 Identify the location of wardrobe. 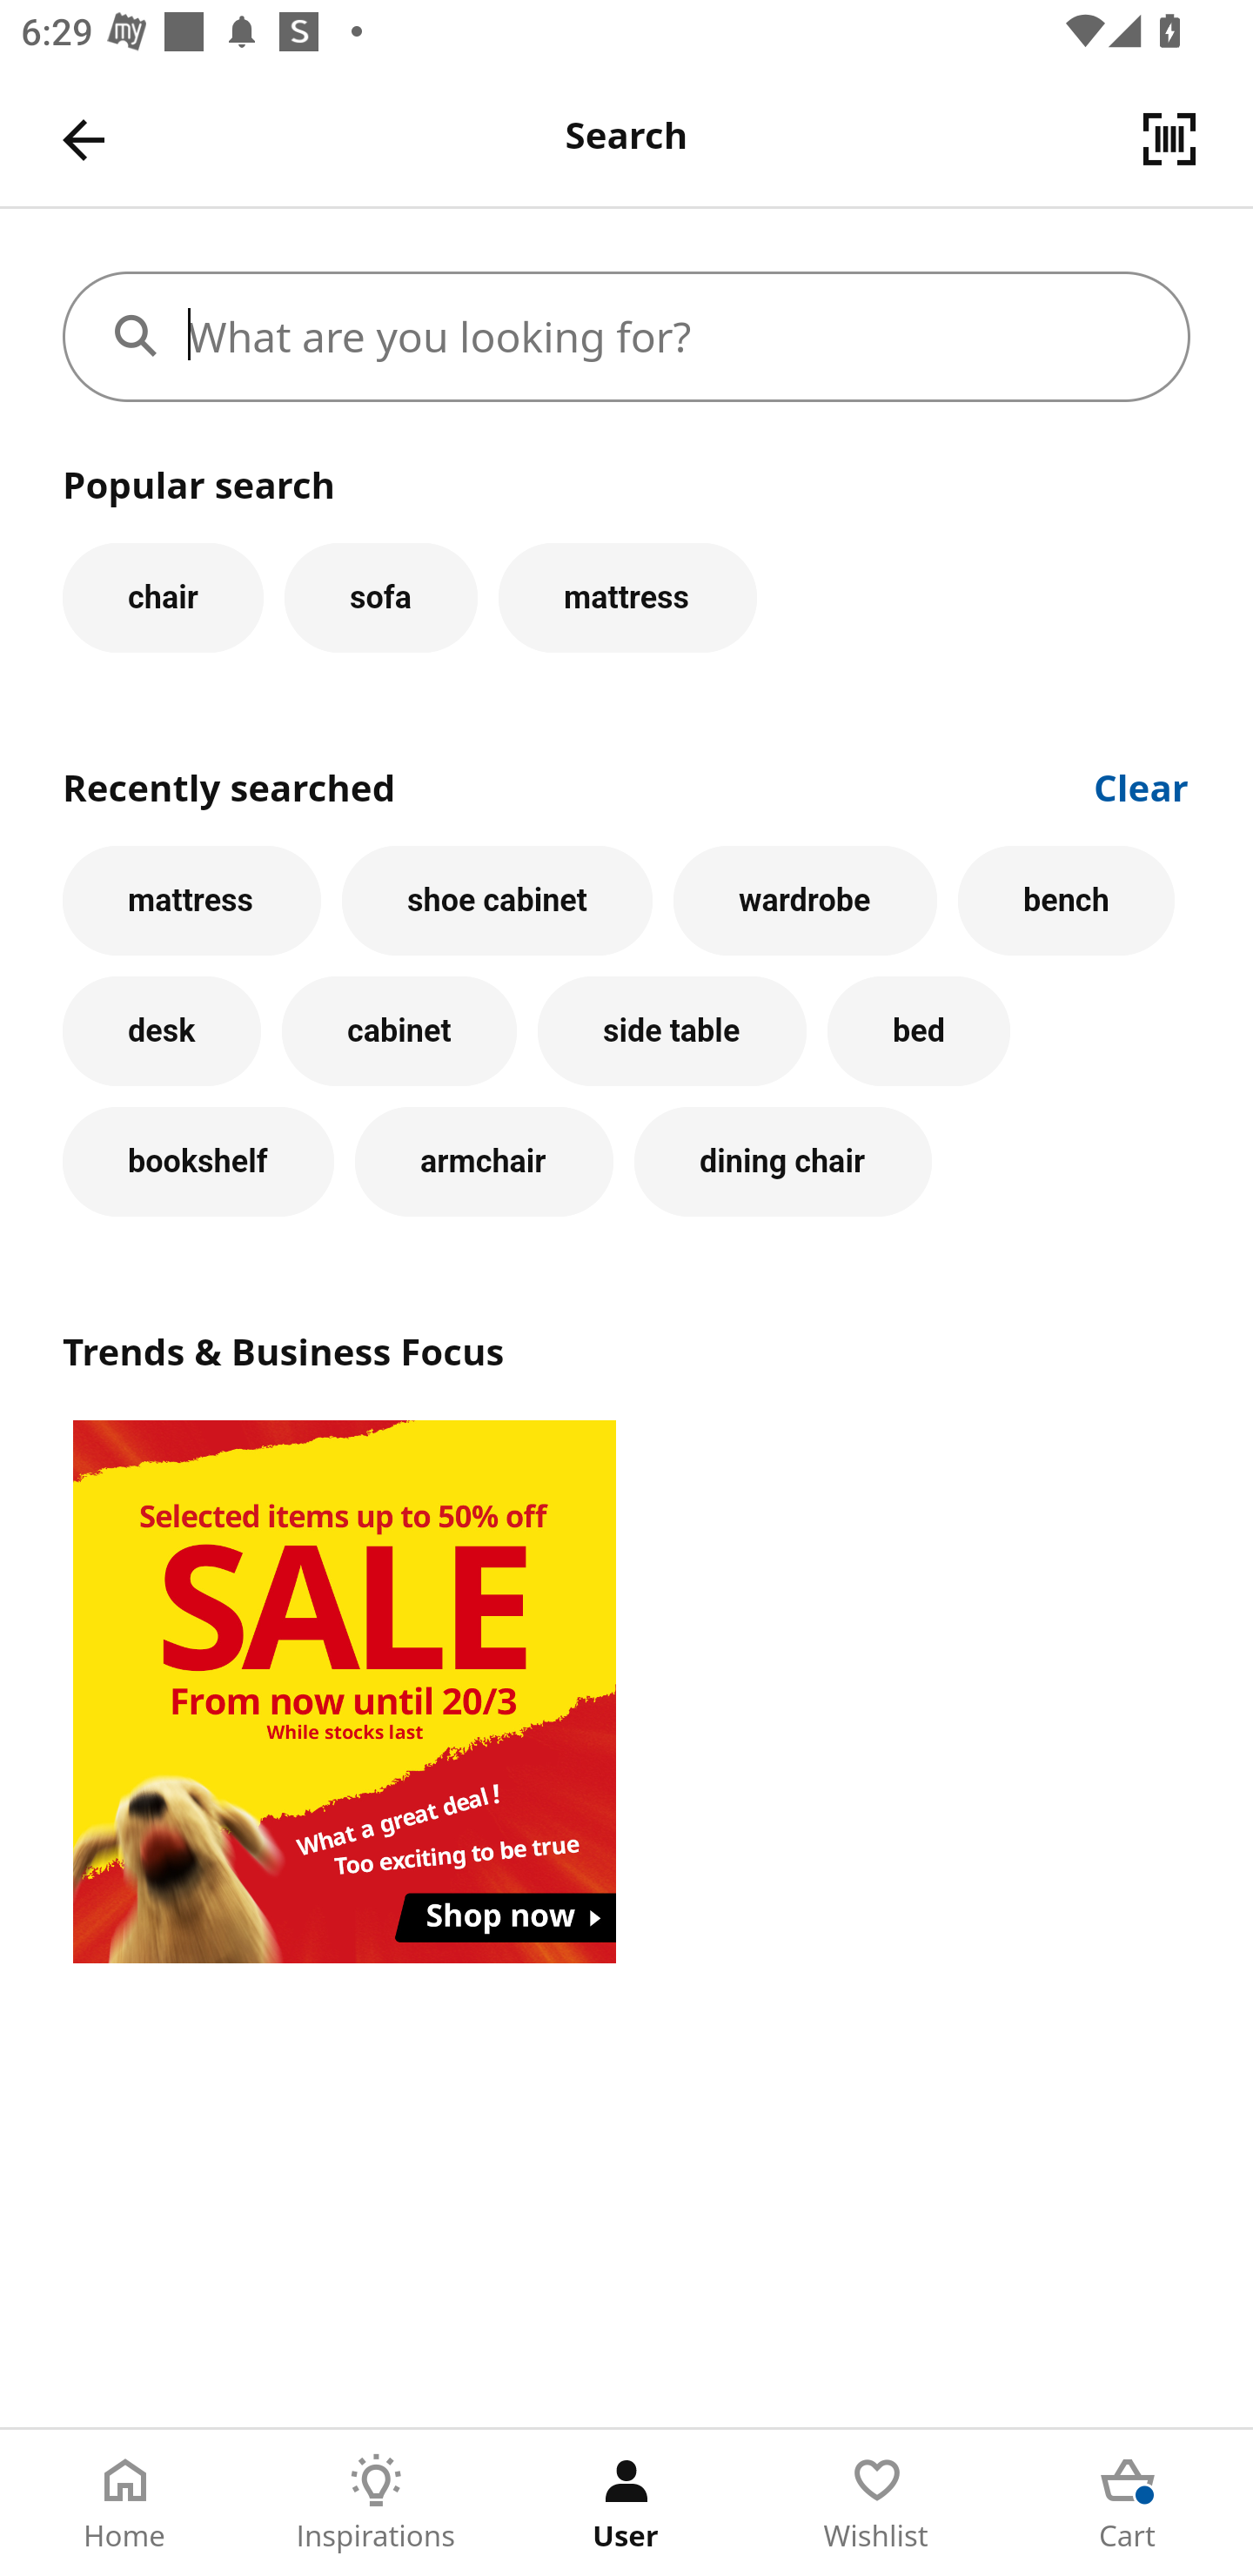
(806, 900).